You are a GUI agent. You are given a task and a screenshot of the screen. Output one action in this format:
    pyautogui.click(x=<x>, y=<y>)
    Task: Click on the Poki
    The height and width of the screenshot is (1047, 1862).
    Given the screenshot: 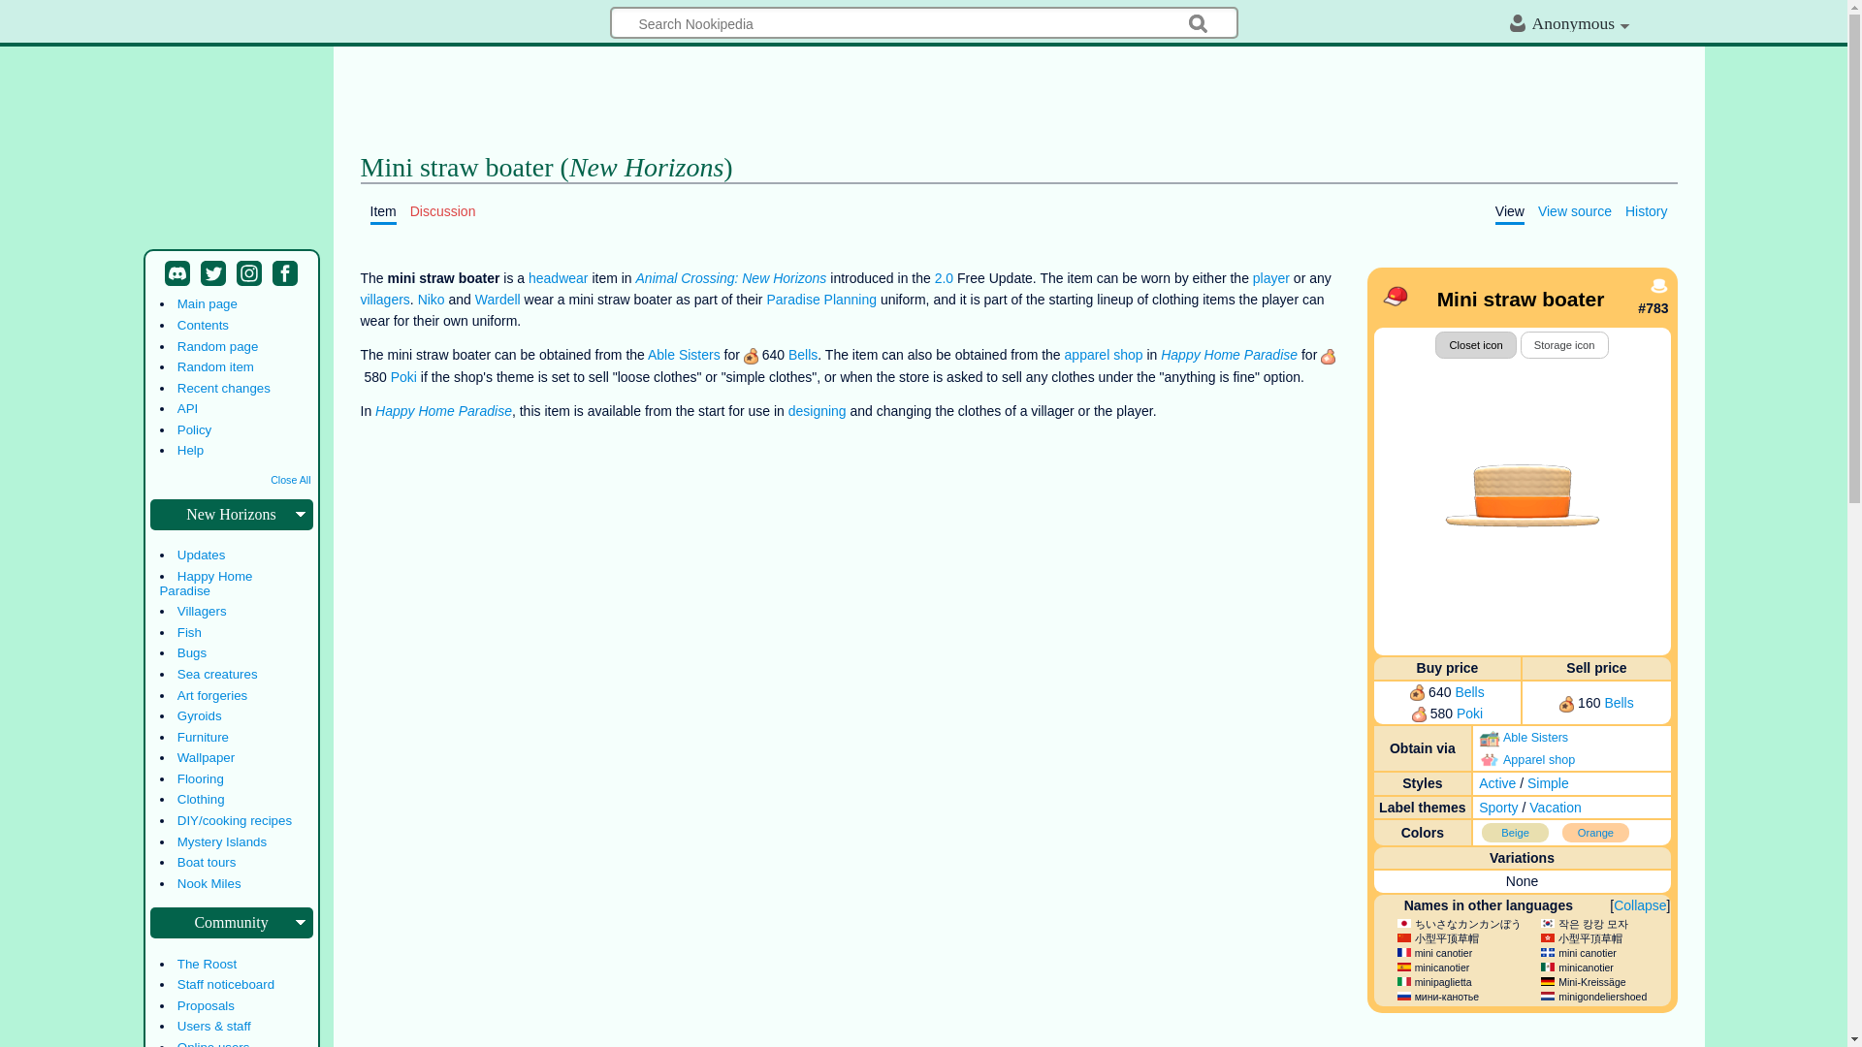 What is the action you would take?
    pyautogui.click(x=1468, y=714)
    